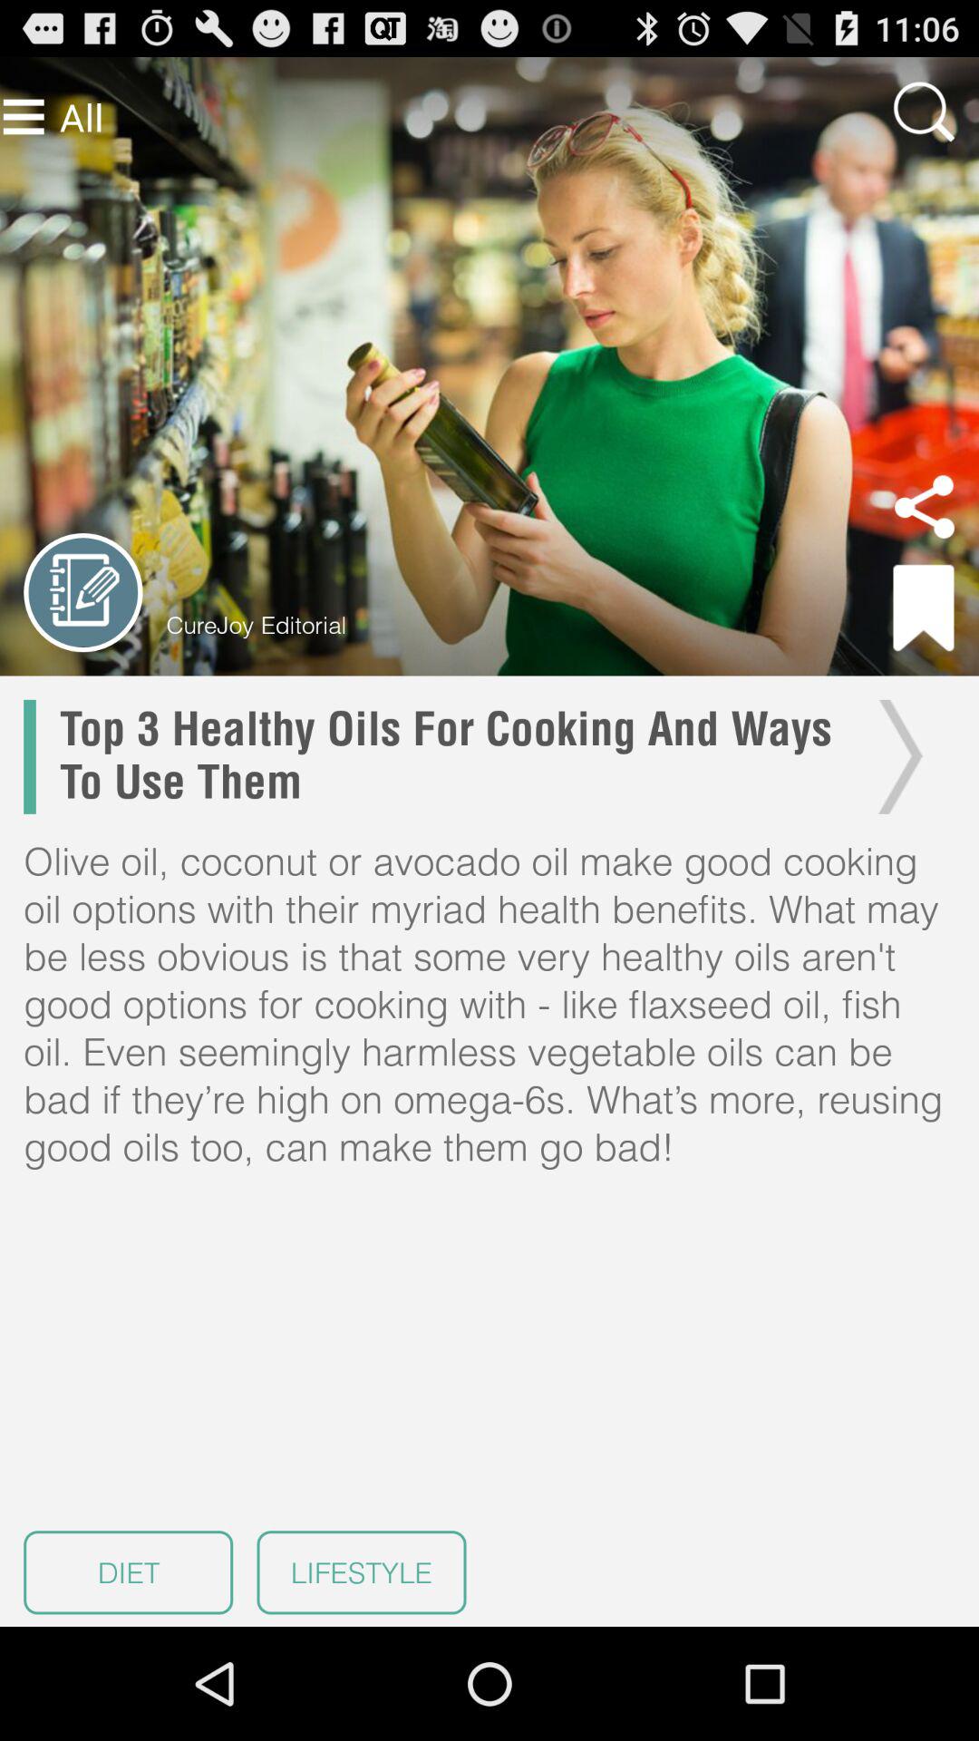 The image size is (979, 1741). Describe the element at coordinates (83, 593) in the screenshot. I see `write` at that location.